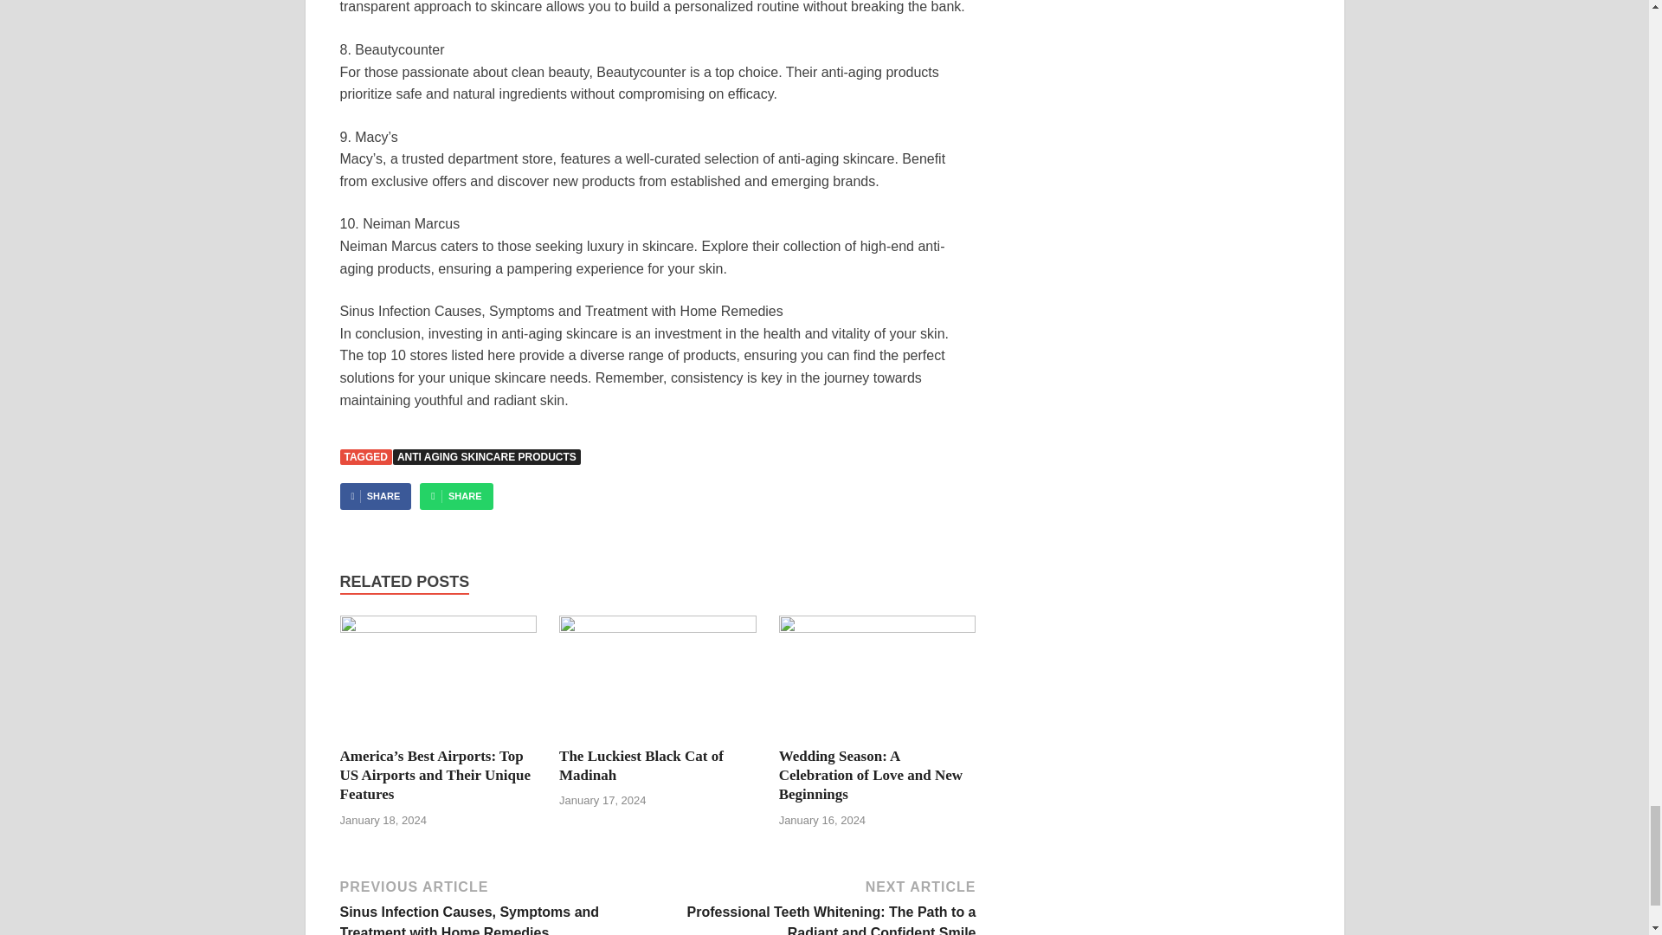 This screenshot has width=1662, height=935. What do you see at coordinates (641, 765) in the screenshot?
I see `The Luckiest Black Cat of Madinah` at bounding box center [641, 765].